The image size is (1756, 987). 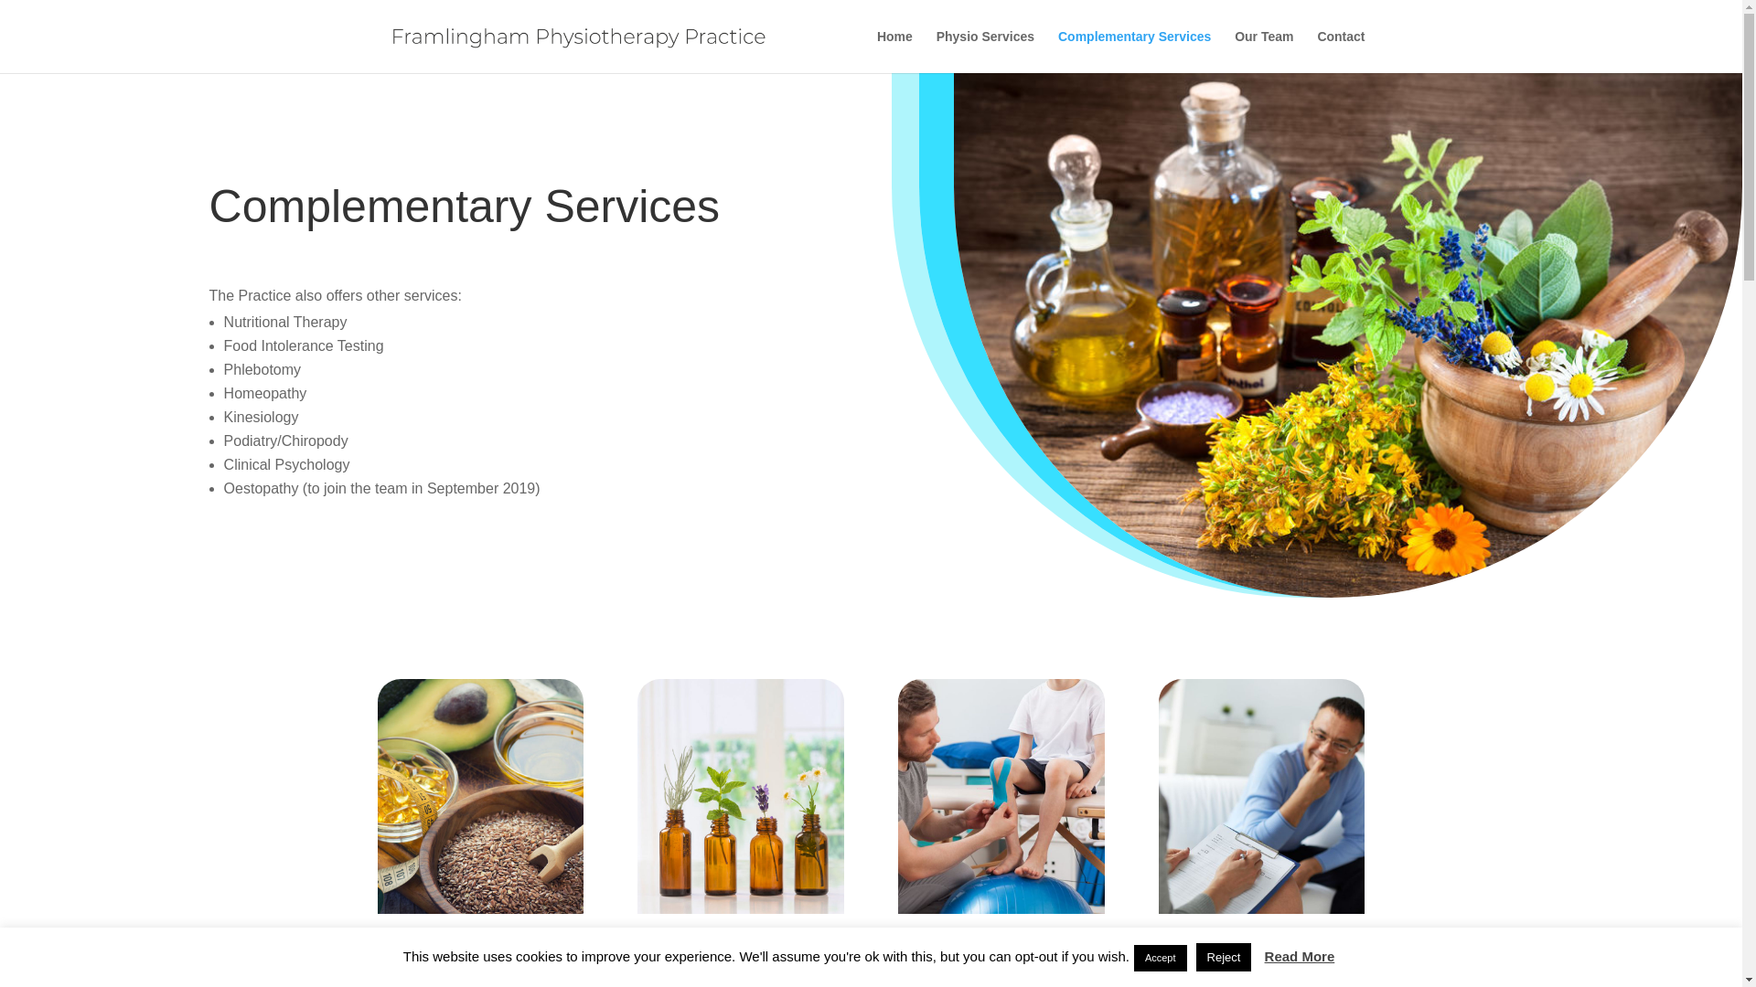 I want to click on Our Team, so click(x=1263, y=51).